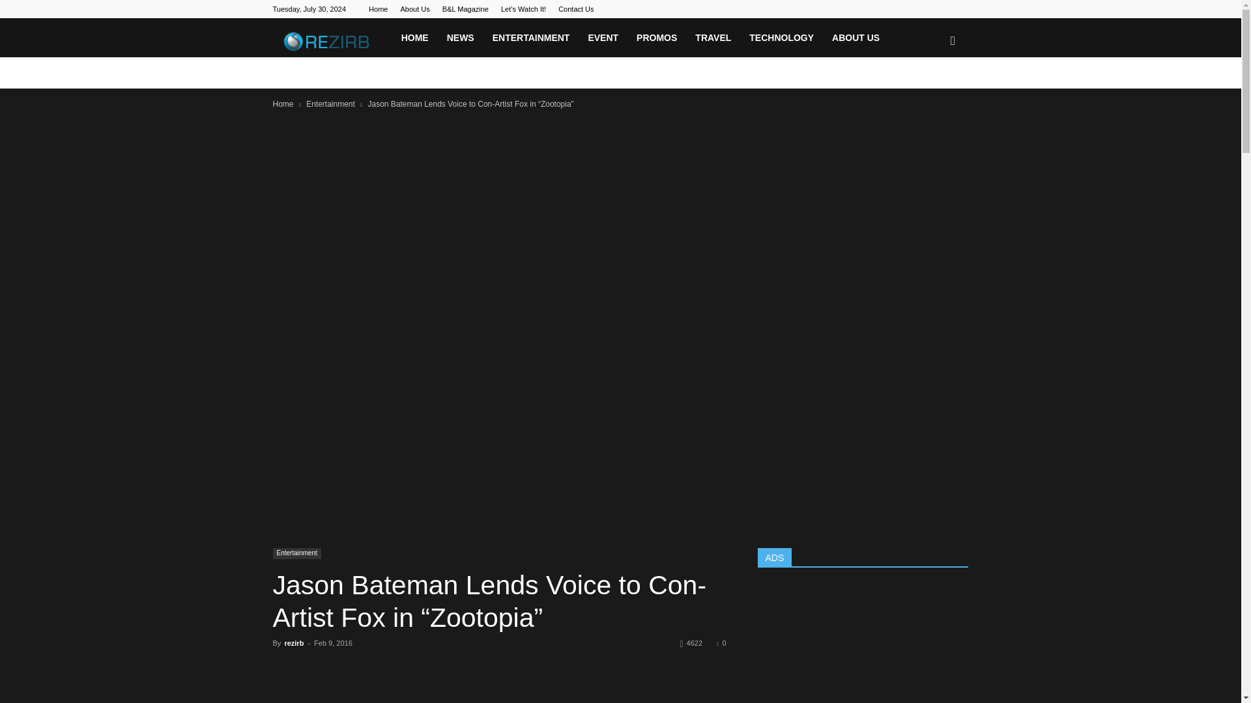 Image resolution: width=1251 pixels, height=703 pixels. Describe the element at coordinates (414, 9) in the screenshot. I see `About Us` at that location.